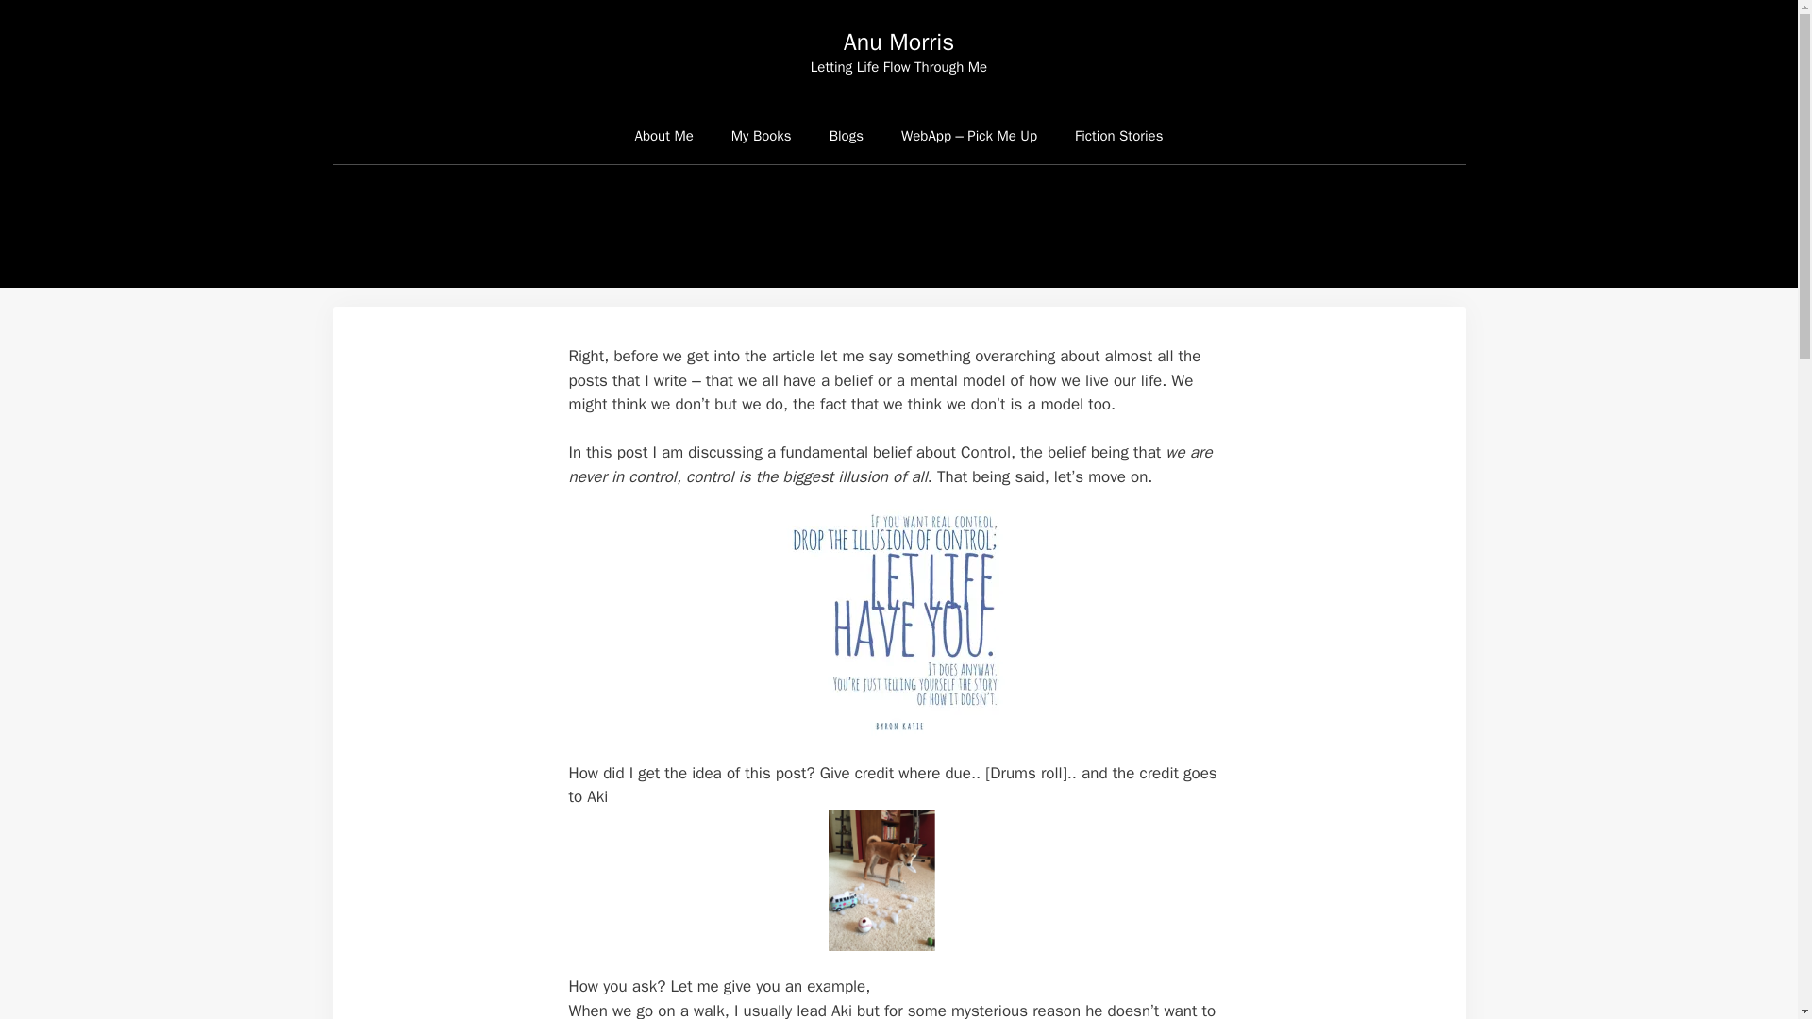  What do you see at coordinates (761, 136) in the screenshot?
I see `My Books` at bounding box center [761, 136].